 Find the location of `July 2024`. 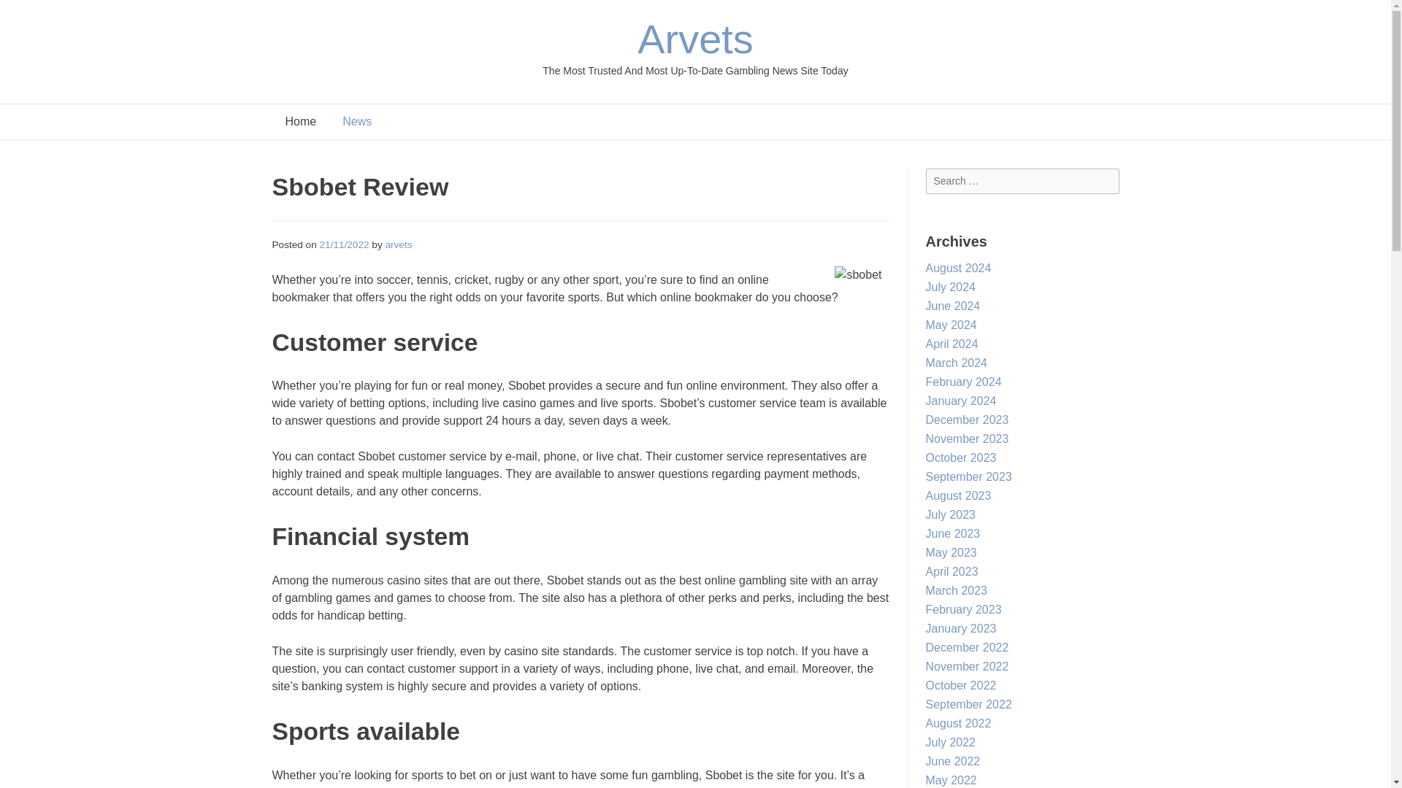

July 2024 is located at coordinates (951, 286).